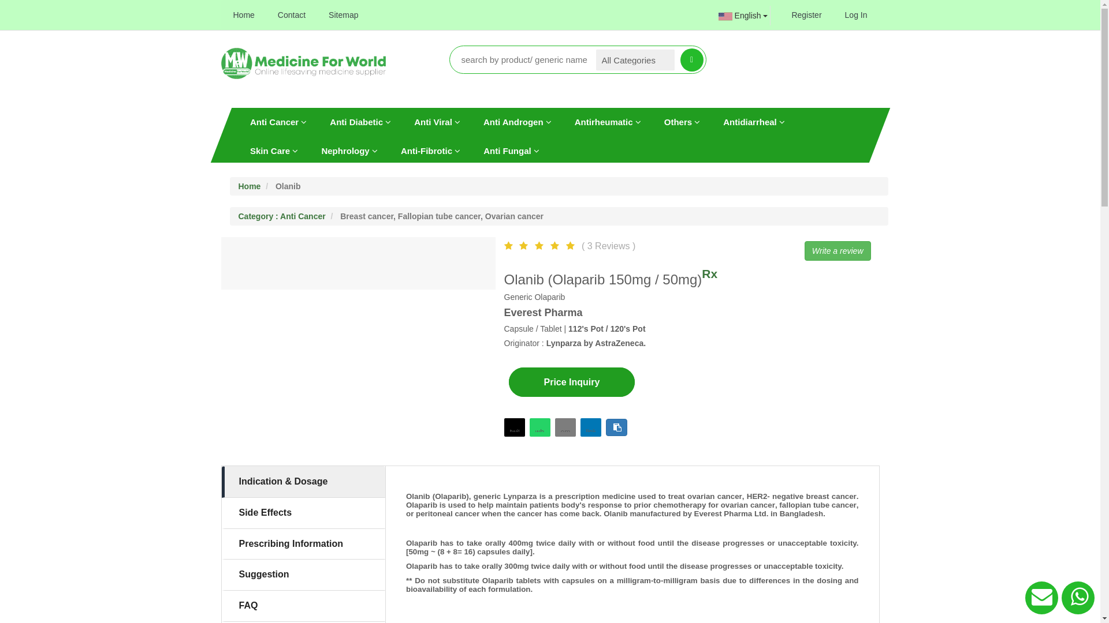  Describe the element at coordinates (608, 122) in the screenshot. I see `Antirheumatic` at that location.